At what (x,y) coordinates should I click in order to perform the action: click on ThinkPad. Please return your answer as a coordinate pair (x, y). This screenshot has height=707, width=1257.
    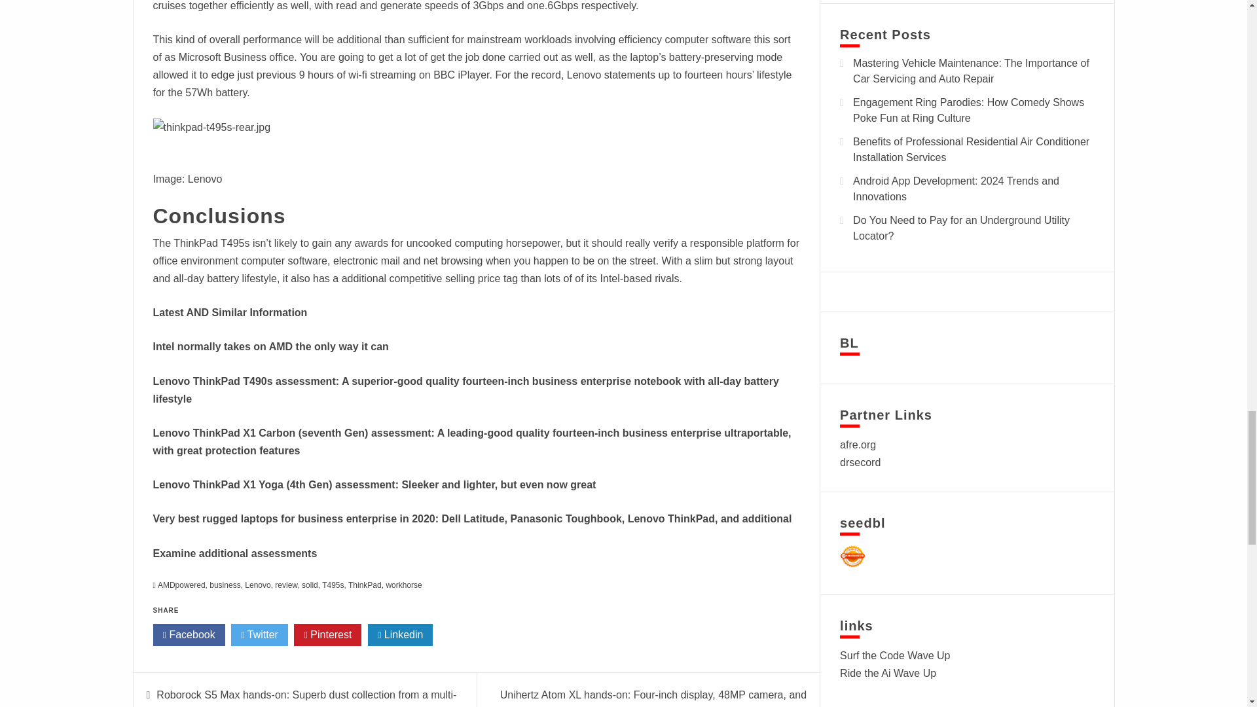
    Looking at the image, I should click on (365, 585).